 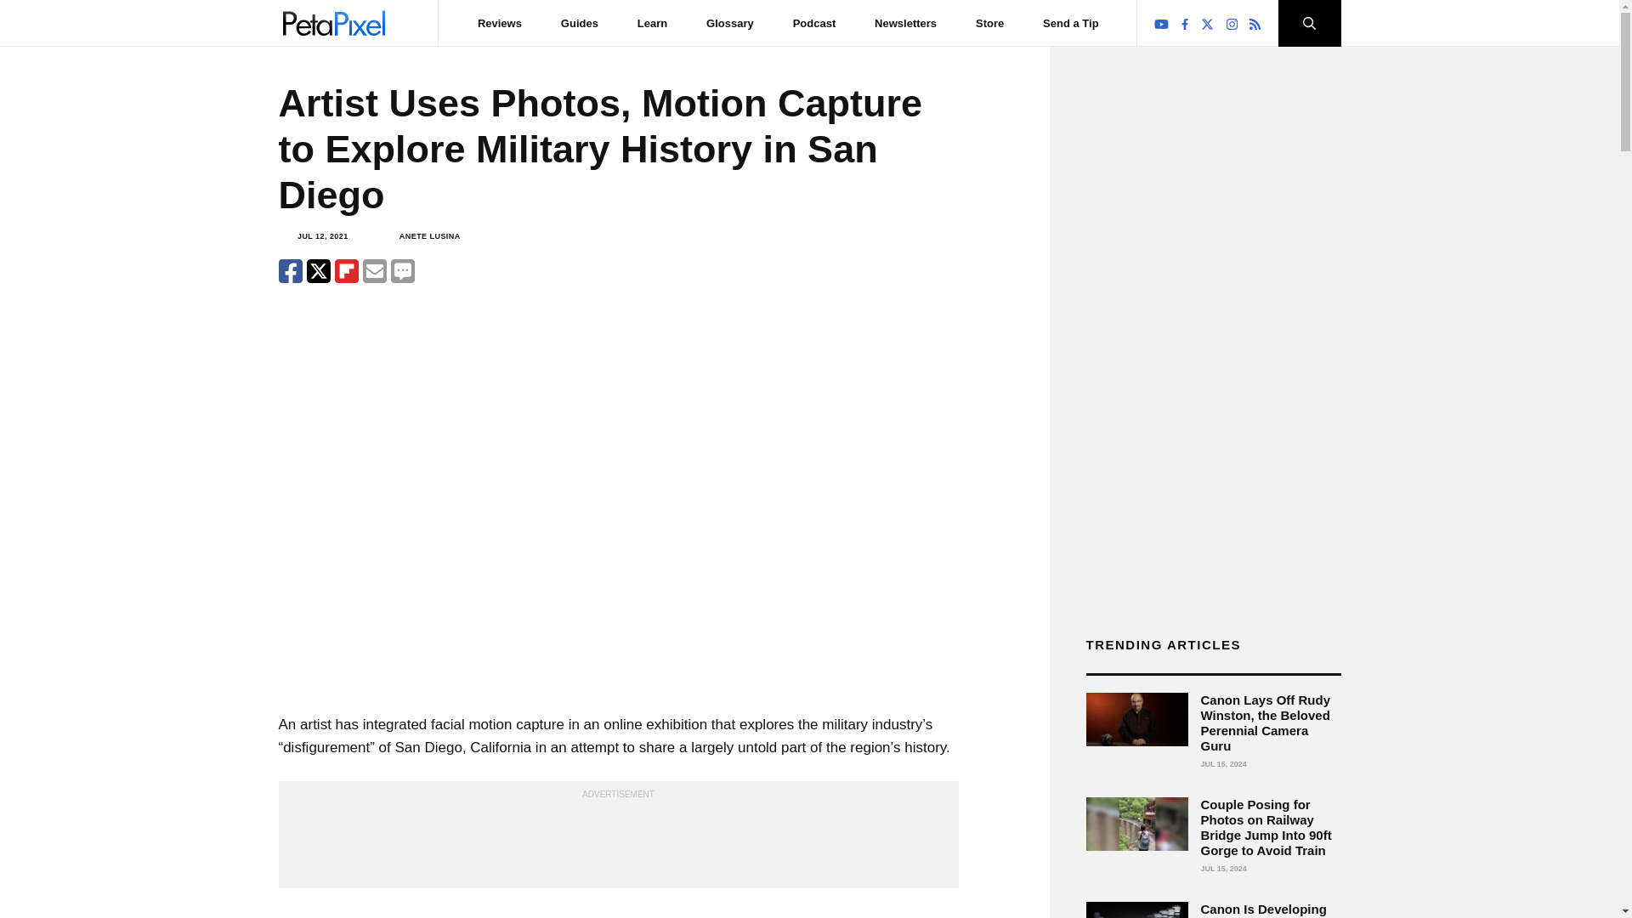 What do you see at coordinates (1161, 24) in the screenshot?
I see `Follow PetaPixel on YouTube` at bounding box center [1161, 24].